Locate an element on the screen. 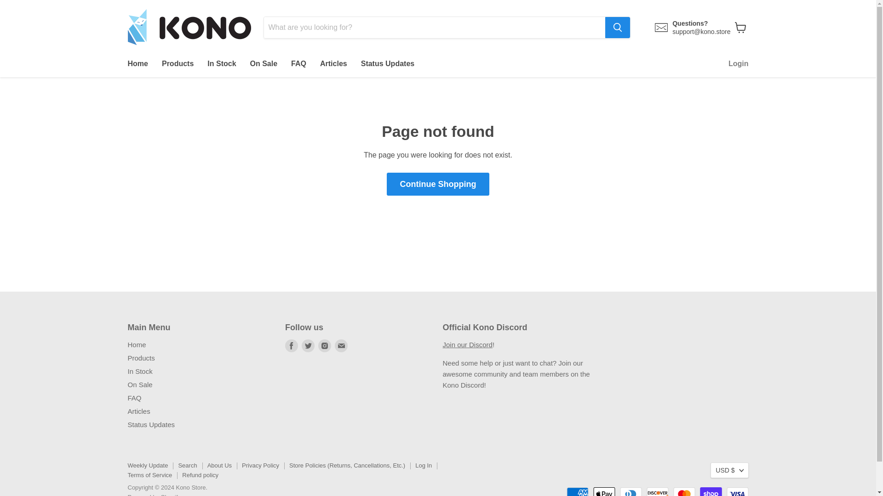 Image resolution: width=883 pixels, height=496 pixels. FAQ is located at coordinates (299, 63).